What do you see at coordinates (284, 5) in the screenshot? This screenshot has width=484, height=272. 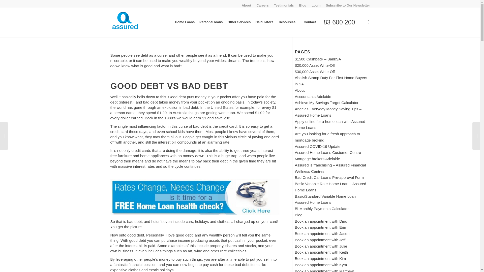 I see `Testimonials` at bounding box center [284, 5].